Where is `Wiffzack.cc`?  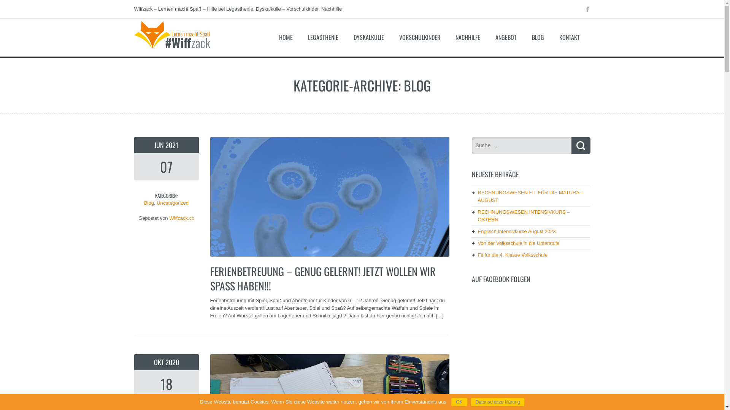 Wiffzack.cc is located at coordinates (172, 51).